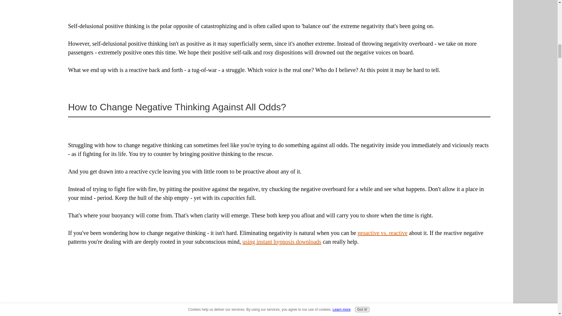  Describe the element at coordinates (75, 310) in the screenshot. I see `Home` at that location.